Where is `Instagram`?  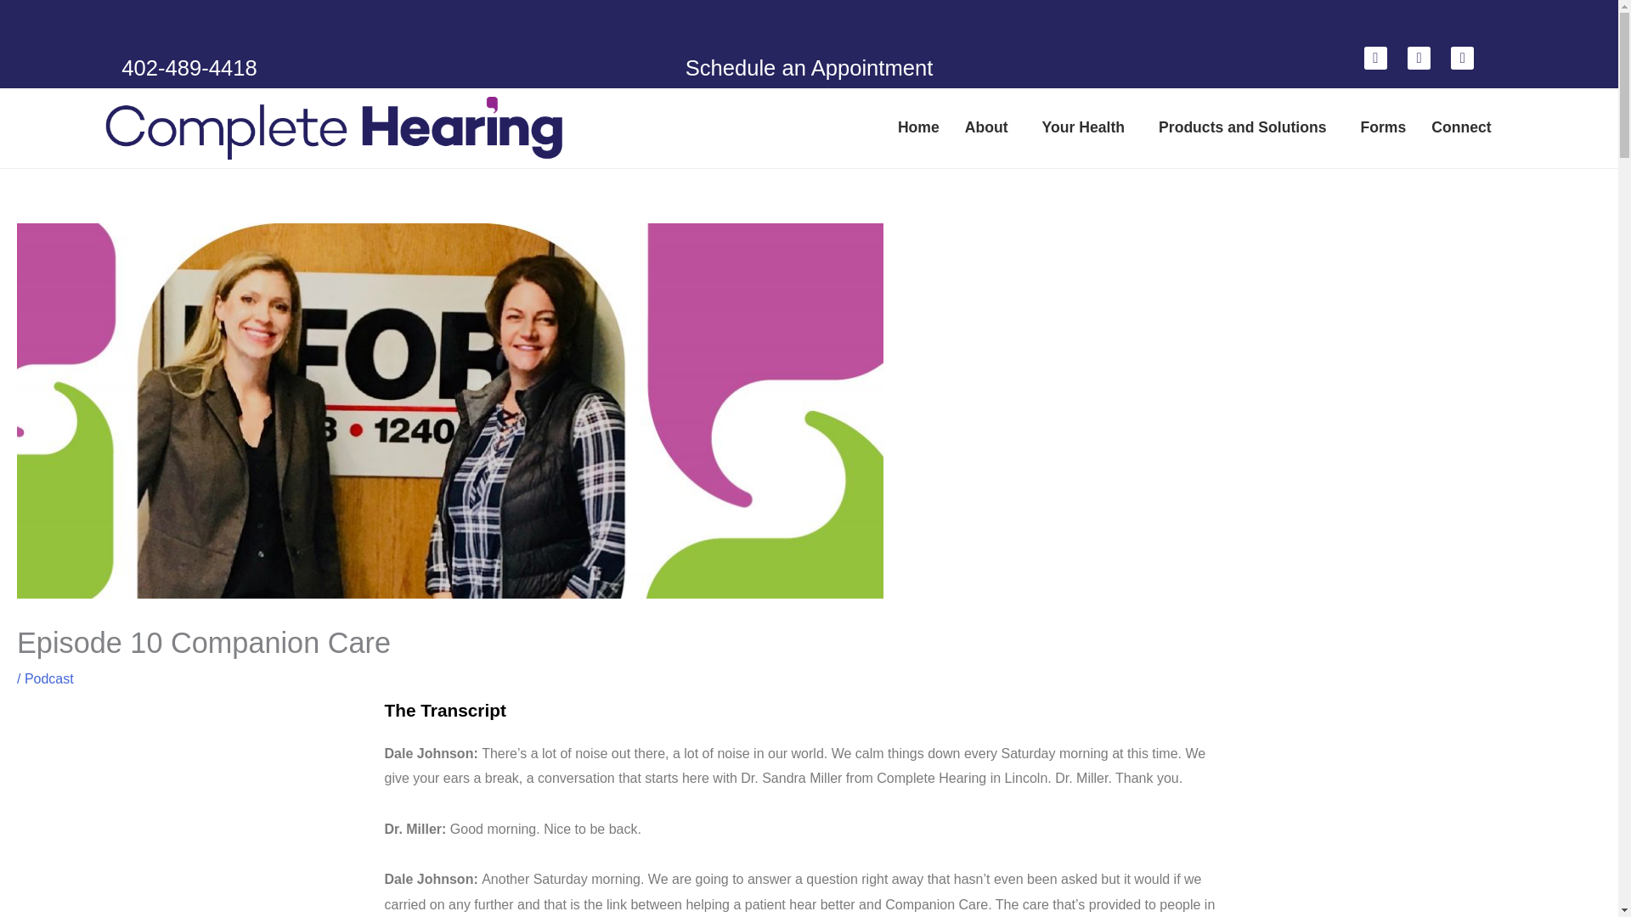 Instagram is located at coordinates (1463, 58).